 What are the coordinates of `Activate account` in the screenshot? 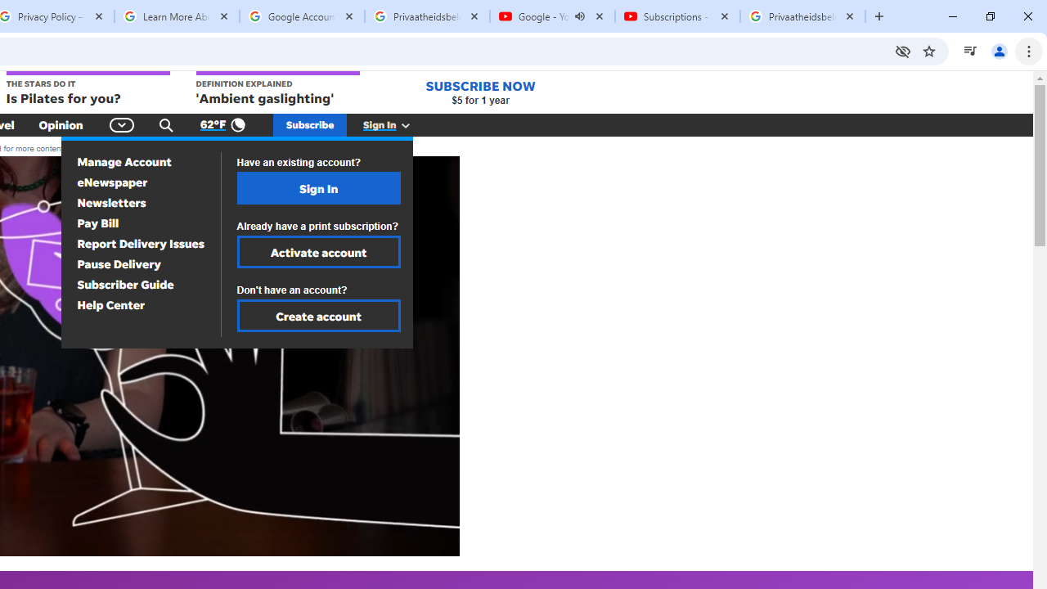 It's located at (319, 252).